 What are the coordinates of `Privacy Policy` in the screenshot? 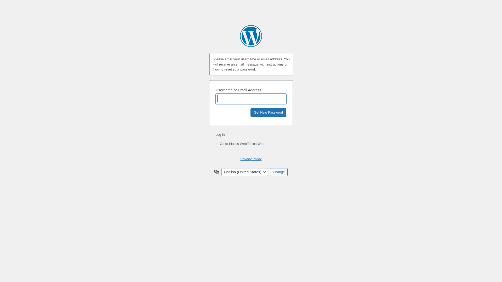 It's located at (251, 159).